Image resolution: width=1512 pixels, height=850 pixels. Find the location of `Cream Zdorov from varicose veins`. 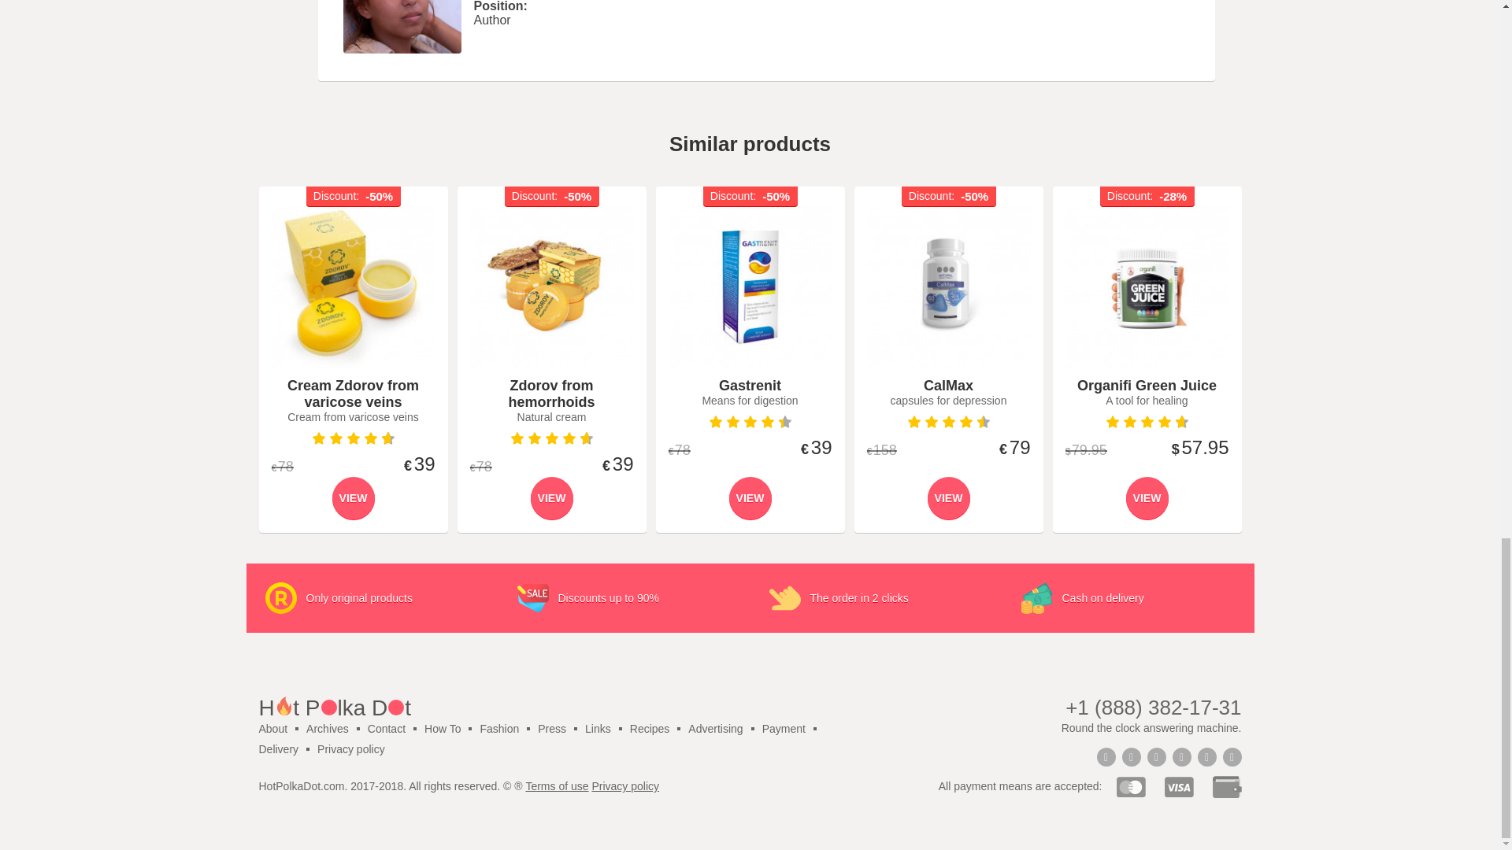

Cream Zdorov from varicose veins is located at coordinates (353, 286).